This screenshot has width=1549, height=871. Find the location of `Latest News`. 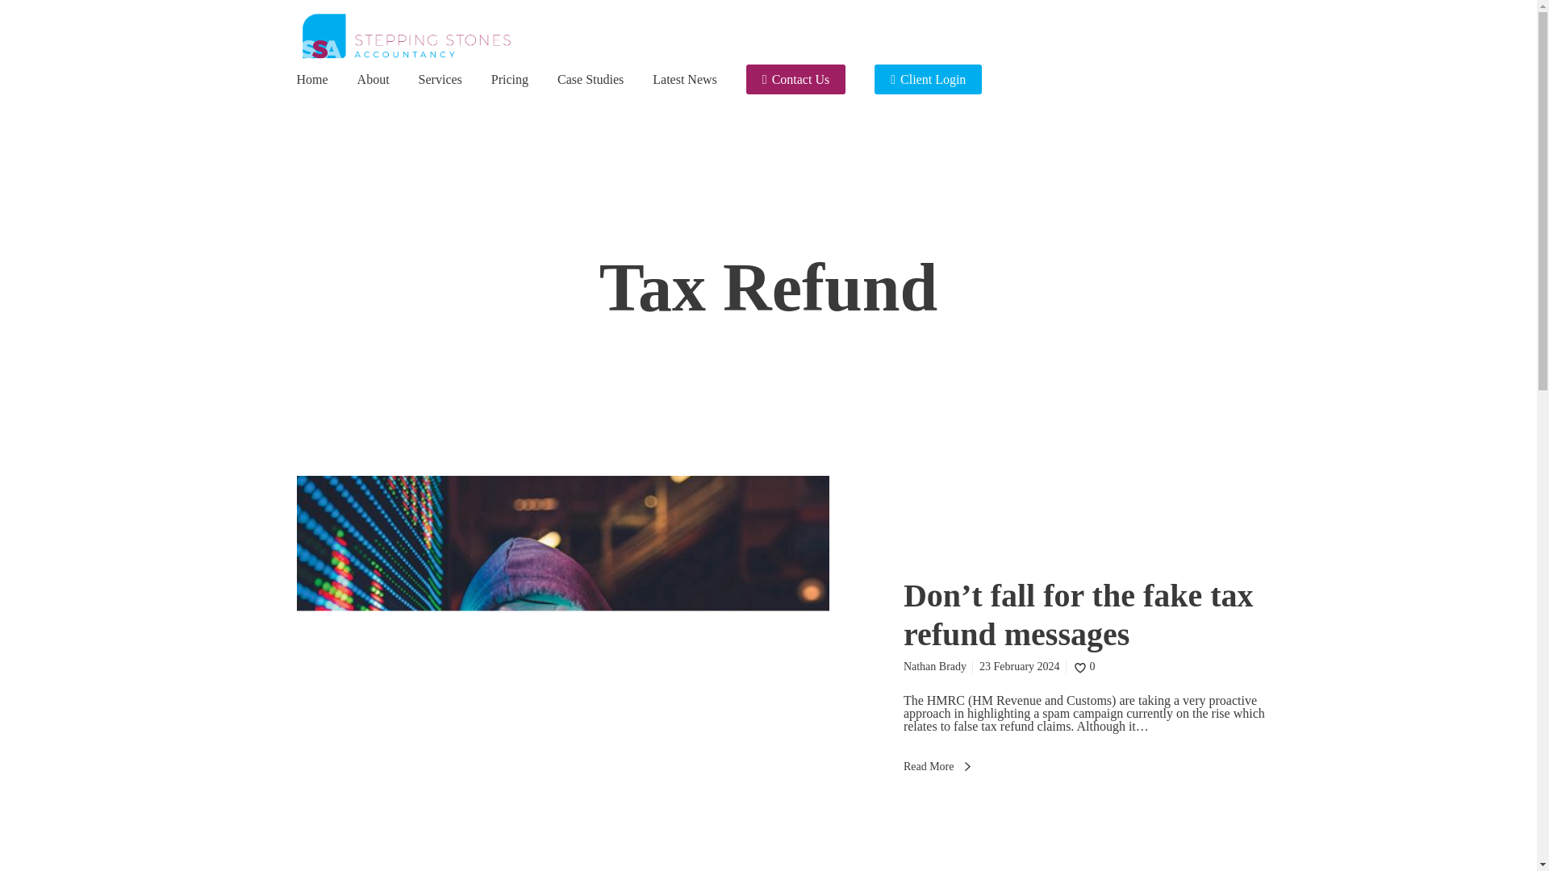

Latest News is located at coordinates (684, 79).